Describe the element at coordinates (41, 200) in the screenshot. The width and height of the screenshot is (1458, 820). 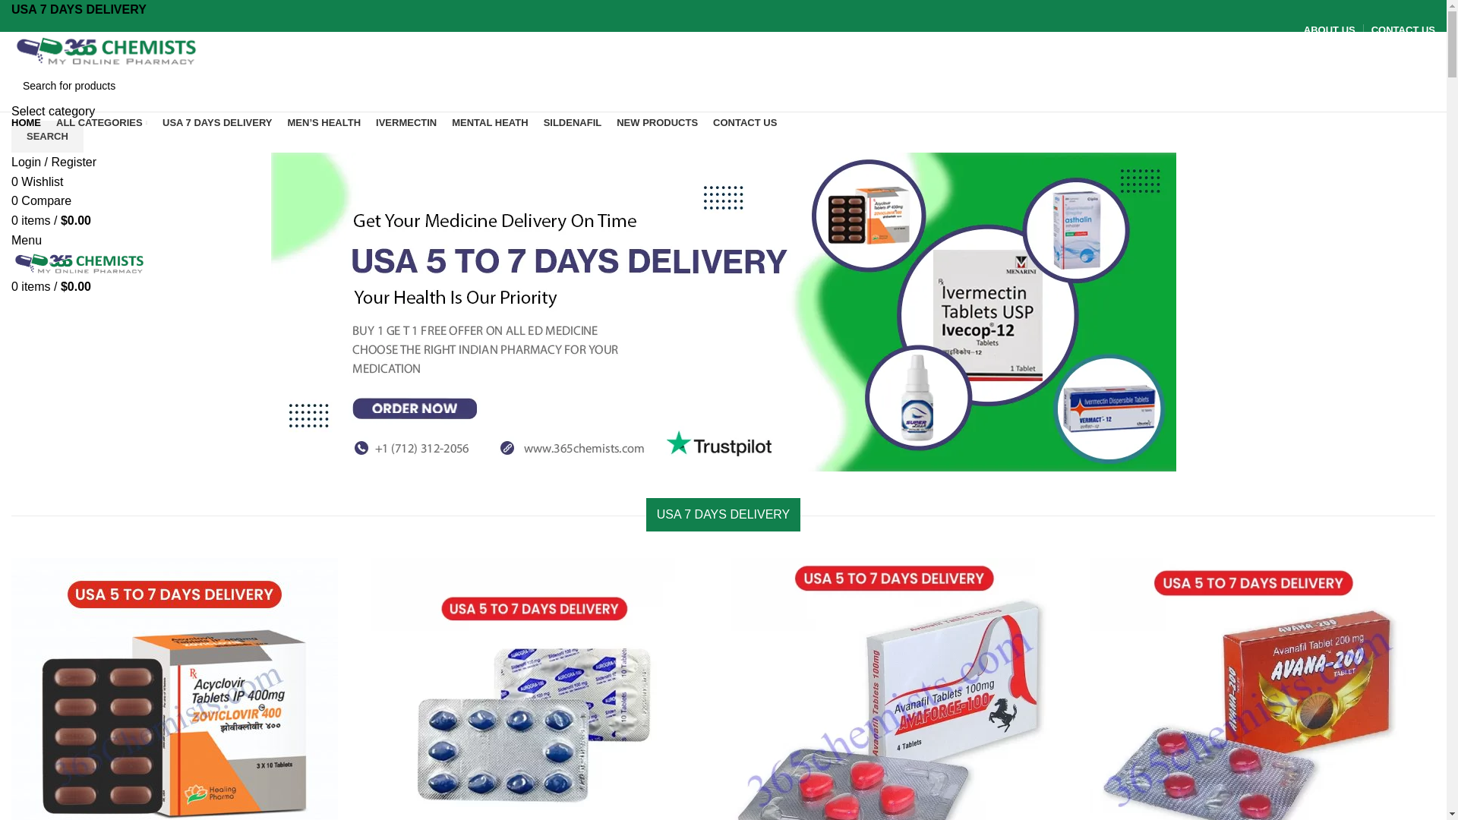
I see `0 Compare` at that location.